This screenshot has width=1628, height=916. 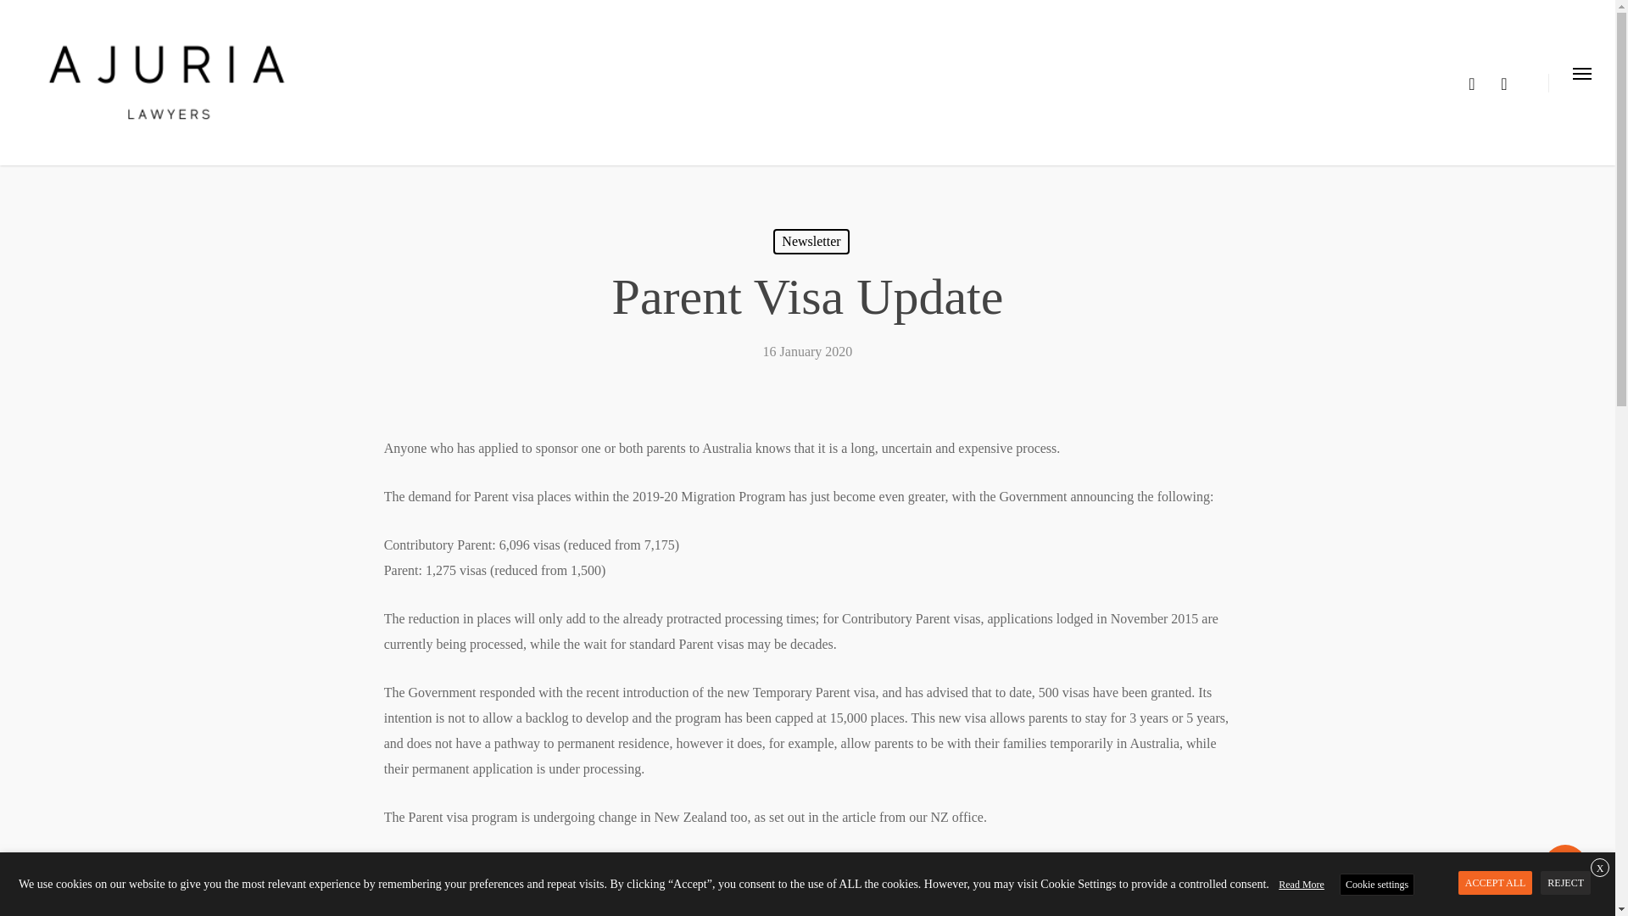 I want to click on Menu, so click(x=1581, y=82).